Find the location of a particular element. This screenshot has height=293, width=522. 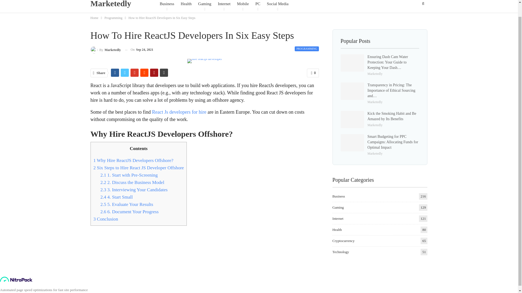

Marketedly is located at coordinates (112, 4).